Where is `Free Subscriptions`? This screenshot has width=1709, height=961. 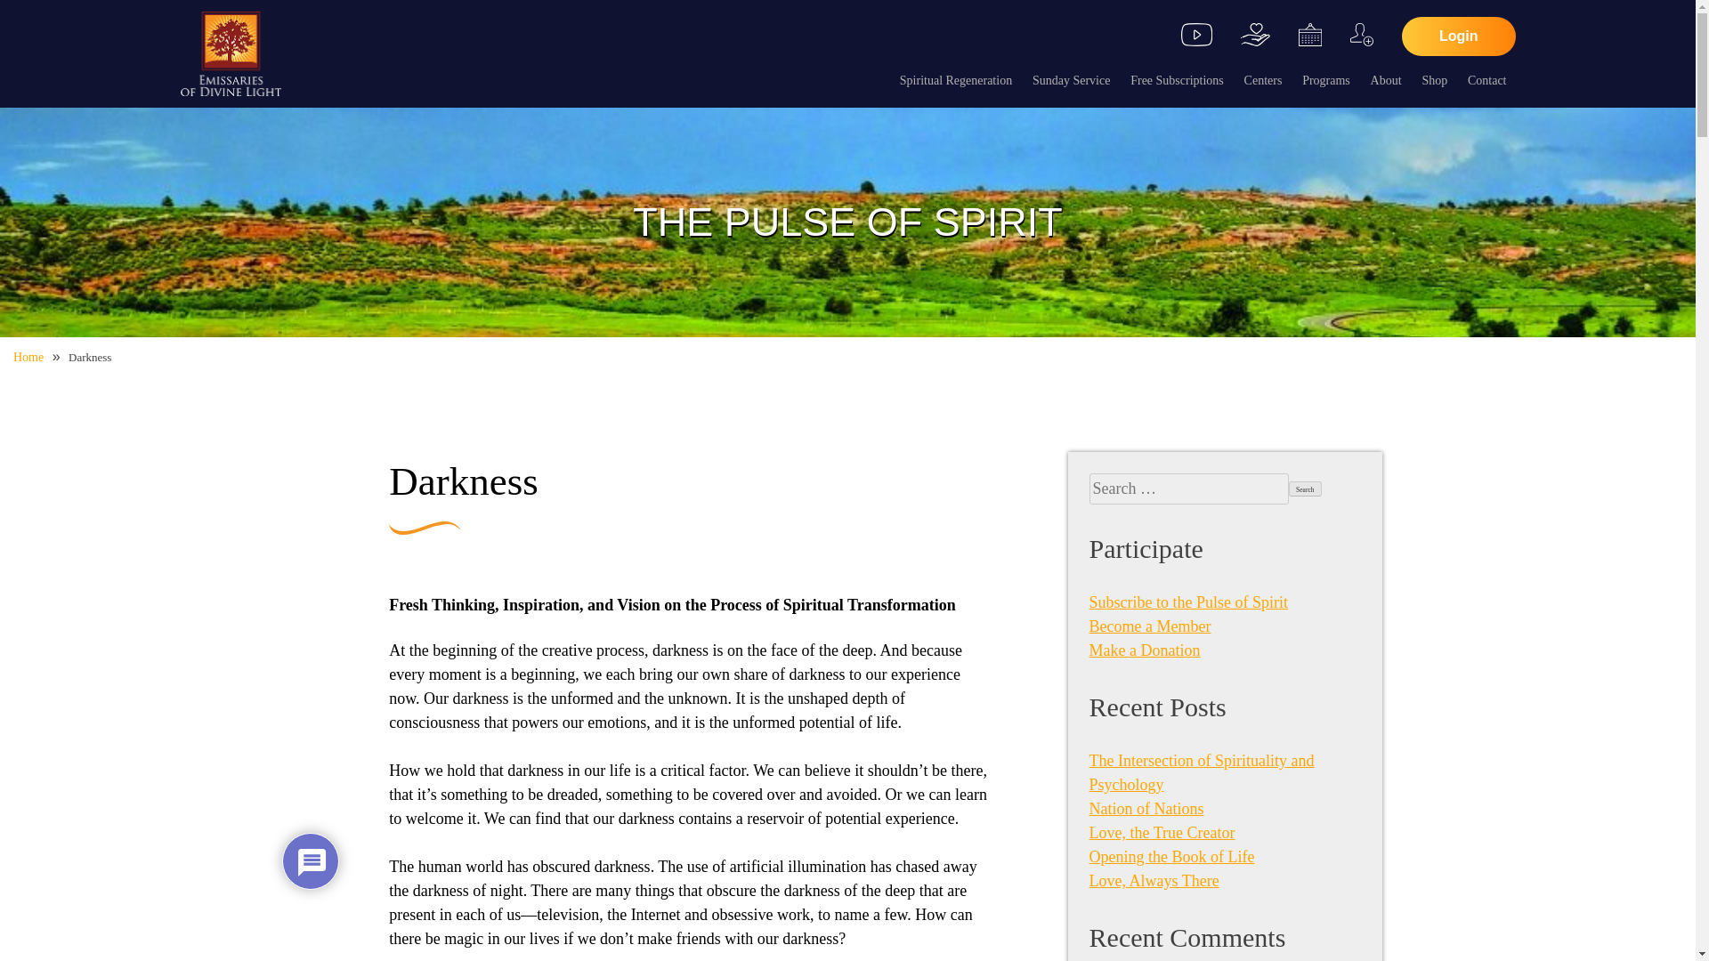 Free Subscriptions is located at coordinates (1177, 80).